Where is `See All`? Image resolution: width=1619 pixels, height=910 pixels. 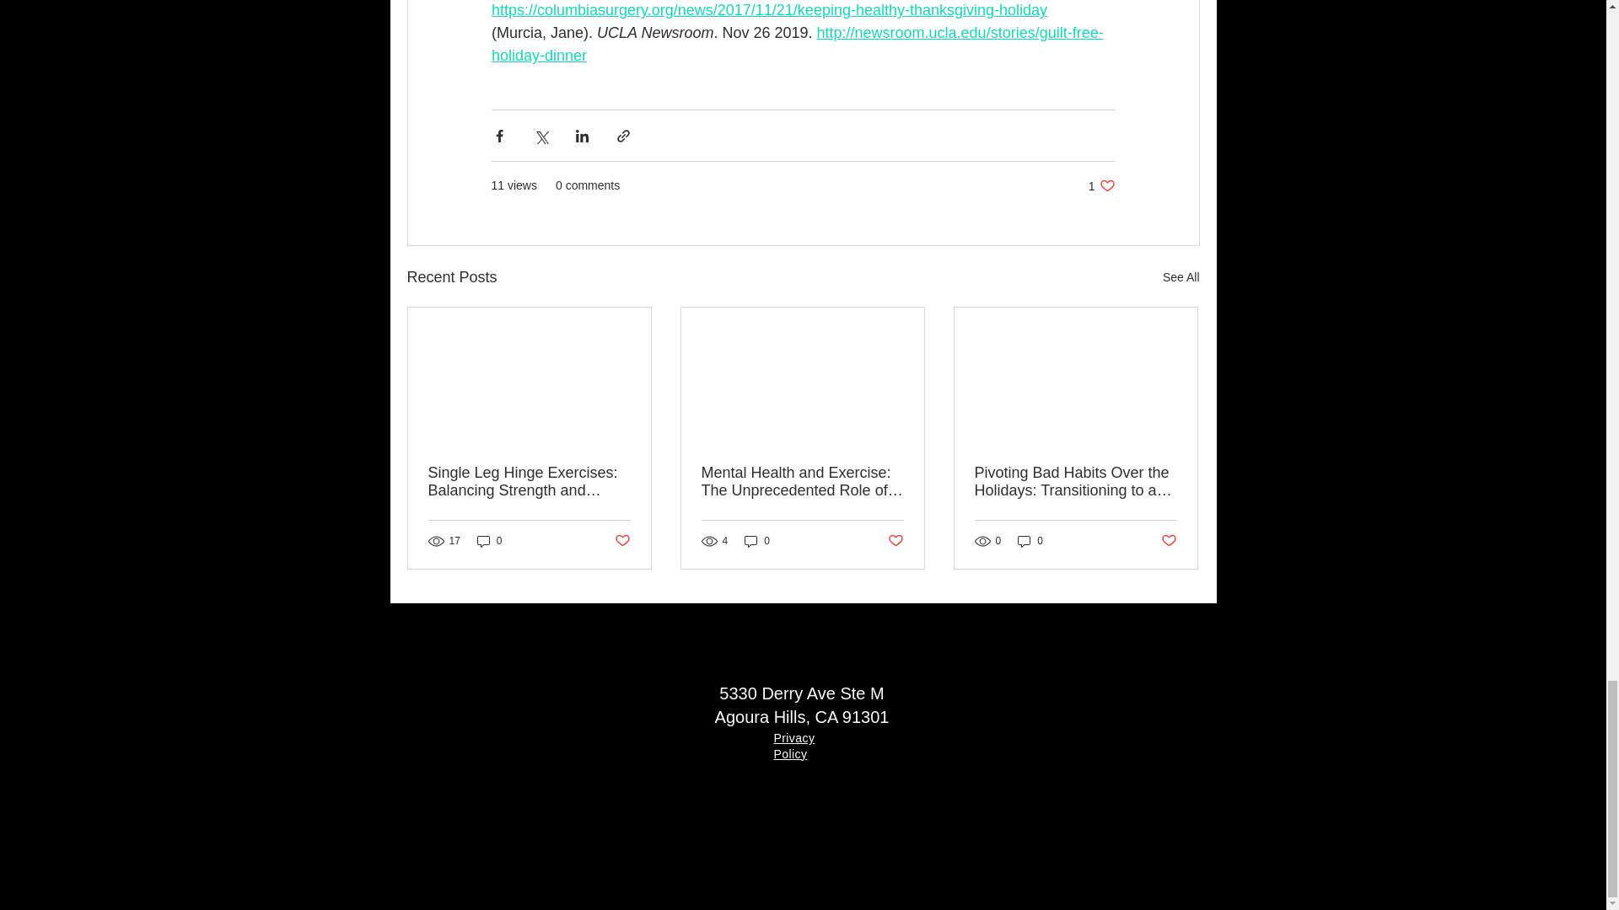 See All is located at coordinates (621, 541).